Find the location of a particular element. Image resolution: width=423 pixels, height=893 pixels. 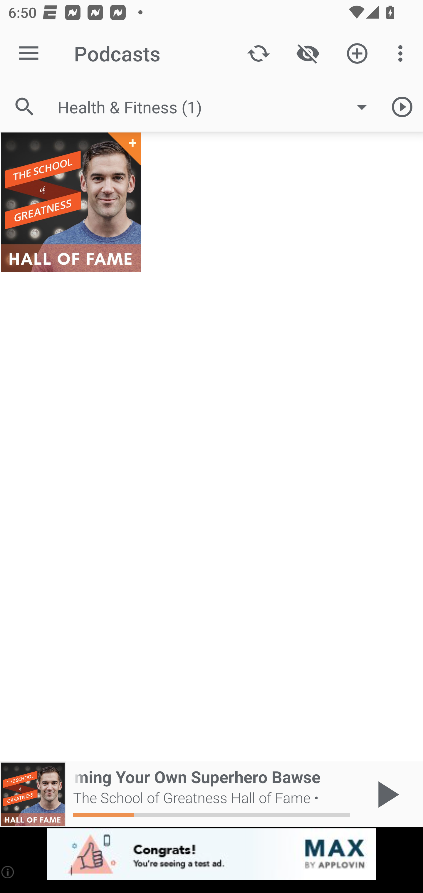

Play / Pause is located at coordinates (386, 794).